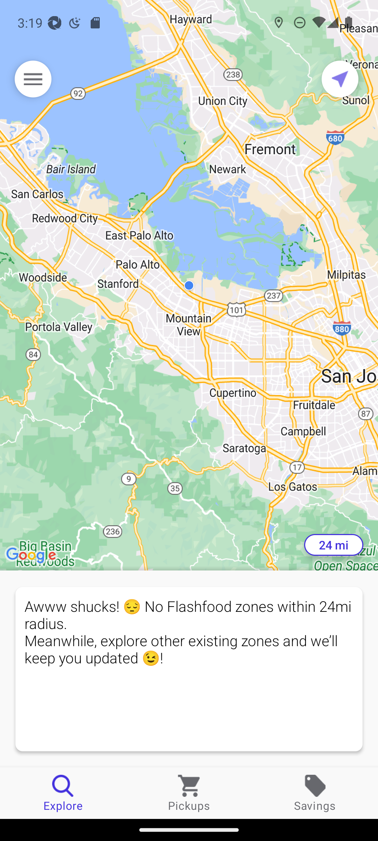  Describe the element at coordinates (334, 545) in the screenshot. I see `24 mi` at that location.